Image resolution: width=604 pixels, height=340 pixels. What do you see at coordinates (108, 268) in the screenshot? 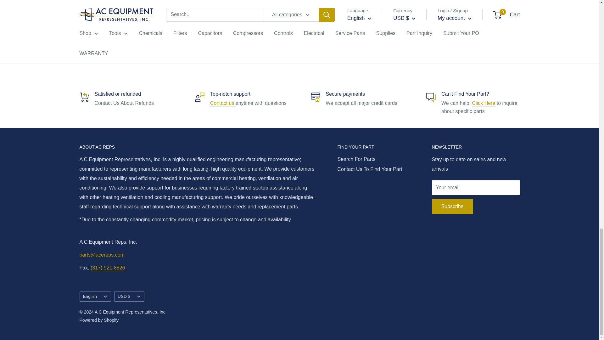
I see `tel:3179218826` at bounding box center [108, 268].